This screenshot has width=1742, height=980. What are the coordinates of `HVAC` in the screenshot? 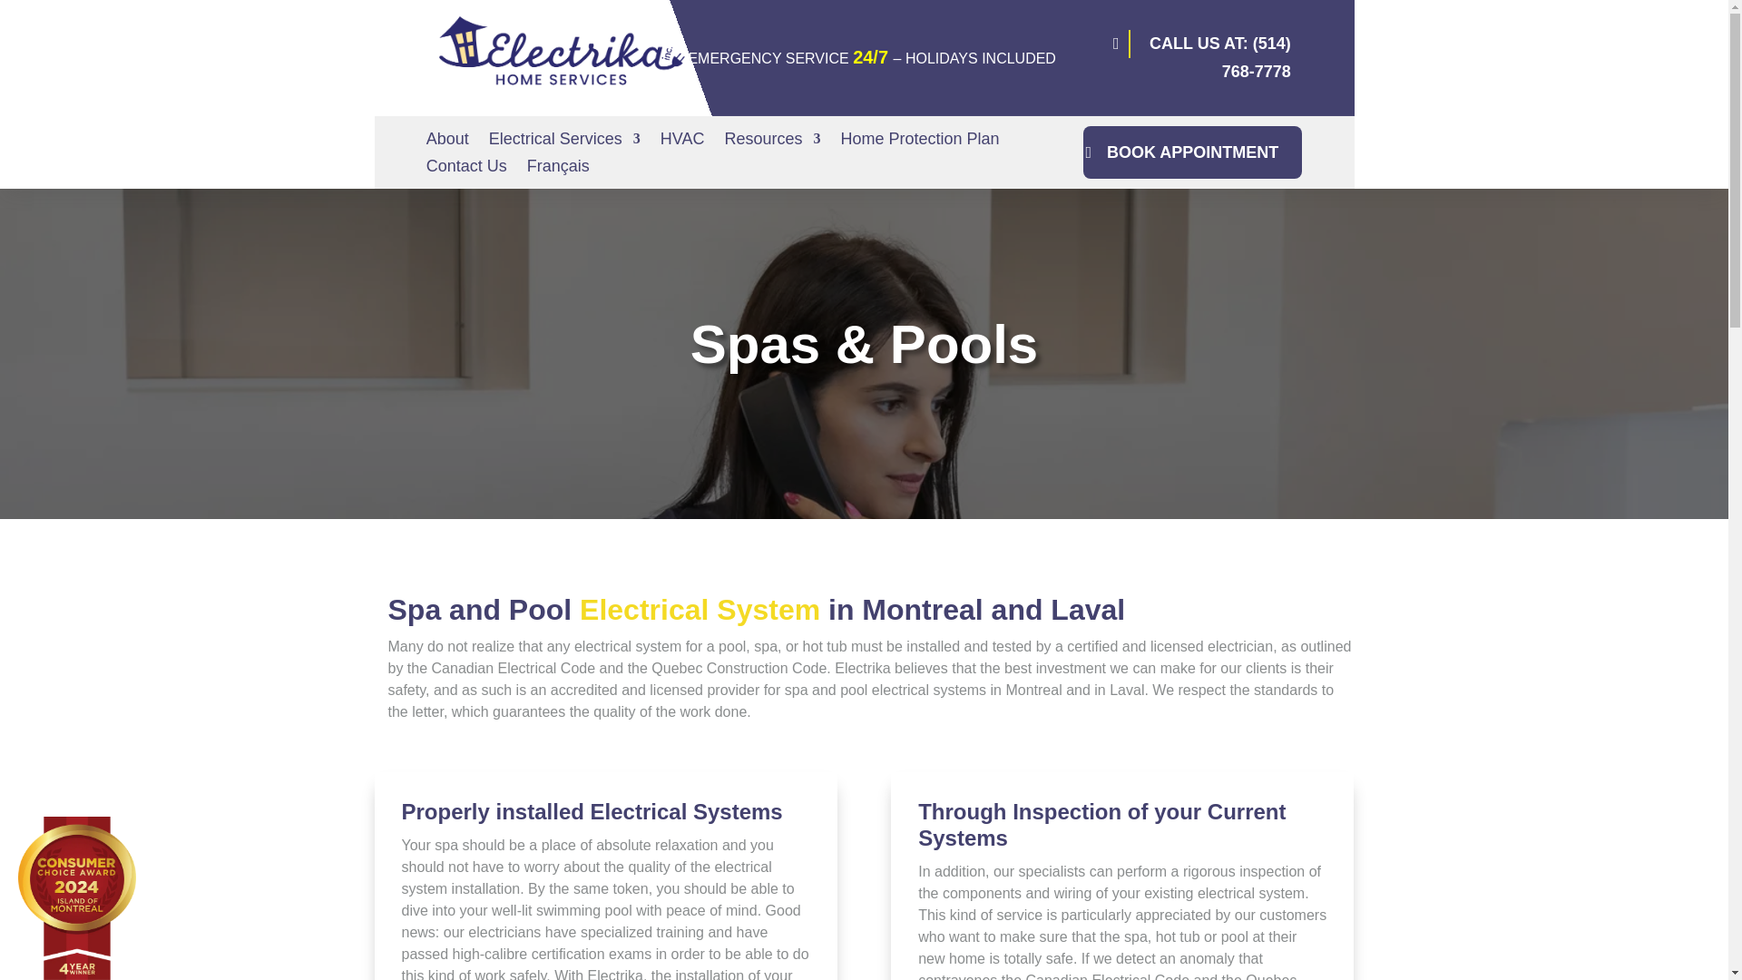 It's located at (682, 142).